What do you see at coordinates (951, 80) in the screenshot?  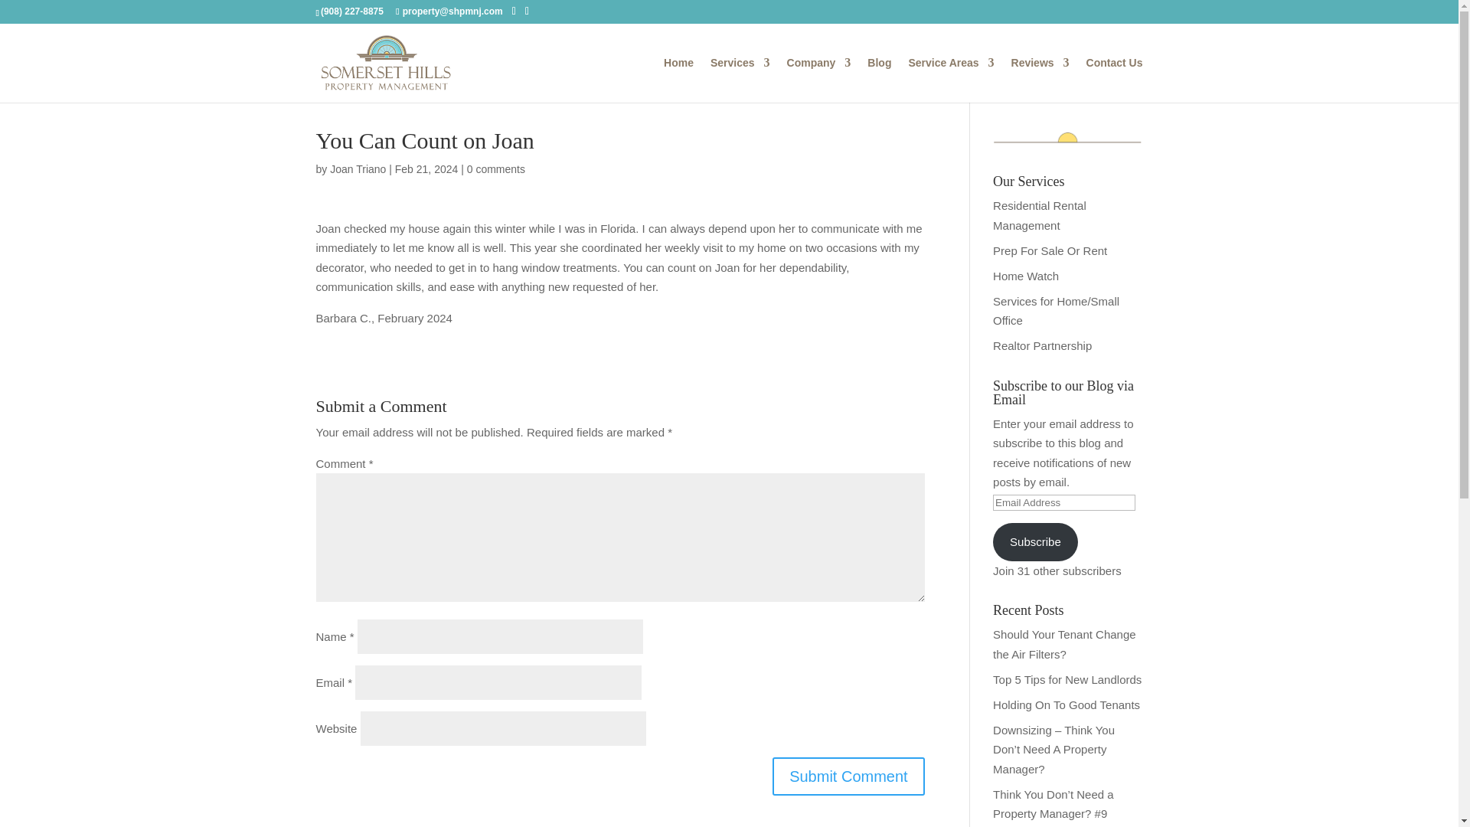 I see `Service Areas` at bounding box center [951, 80].